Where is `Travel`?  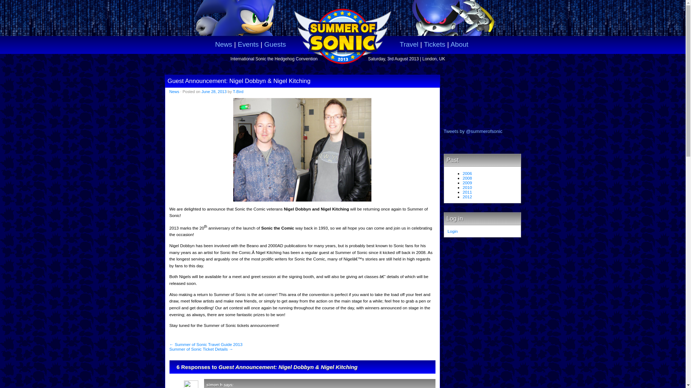 Travel is located at coordinates (408, 44).